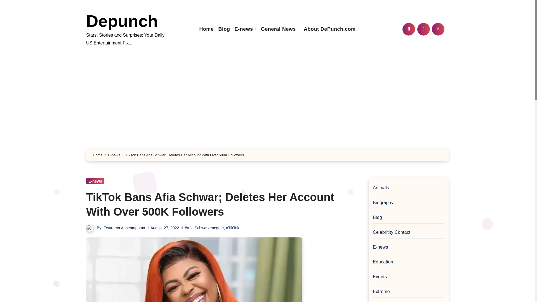 The height and width of the screenshot is (302, 537). Describe the element at coordinates (98, 155) in the screenshot. I see `Home` at that location.